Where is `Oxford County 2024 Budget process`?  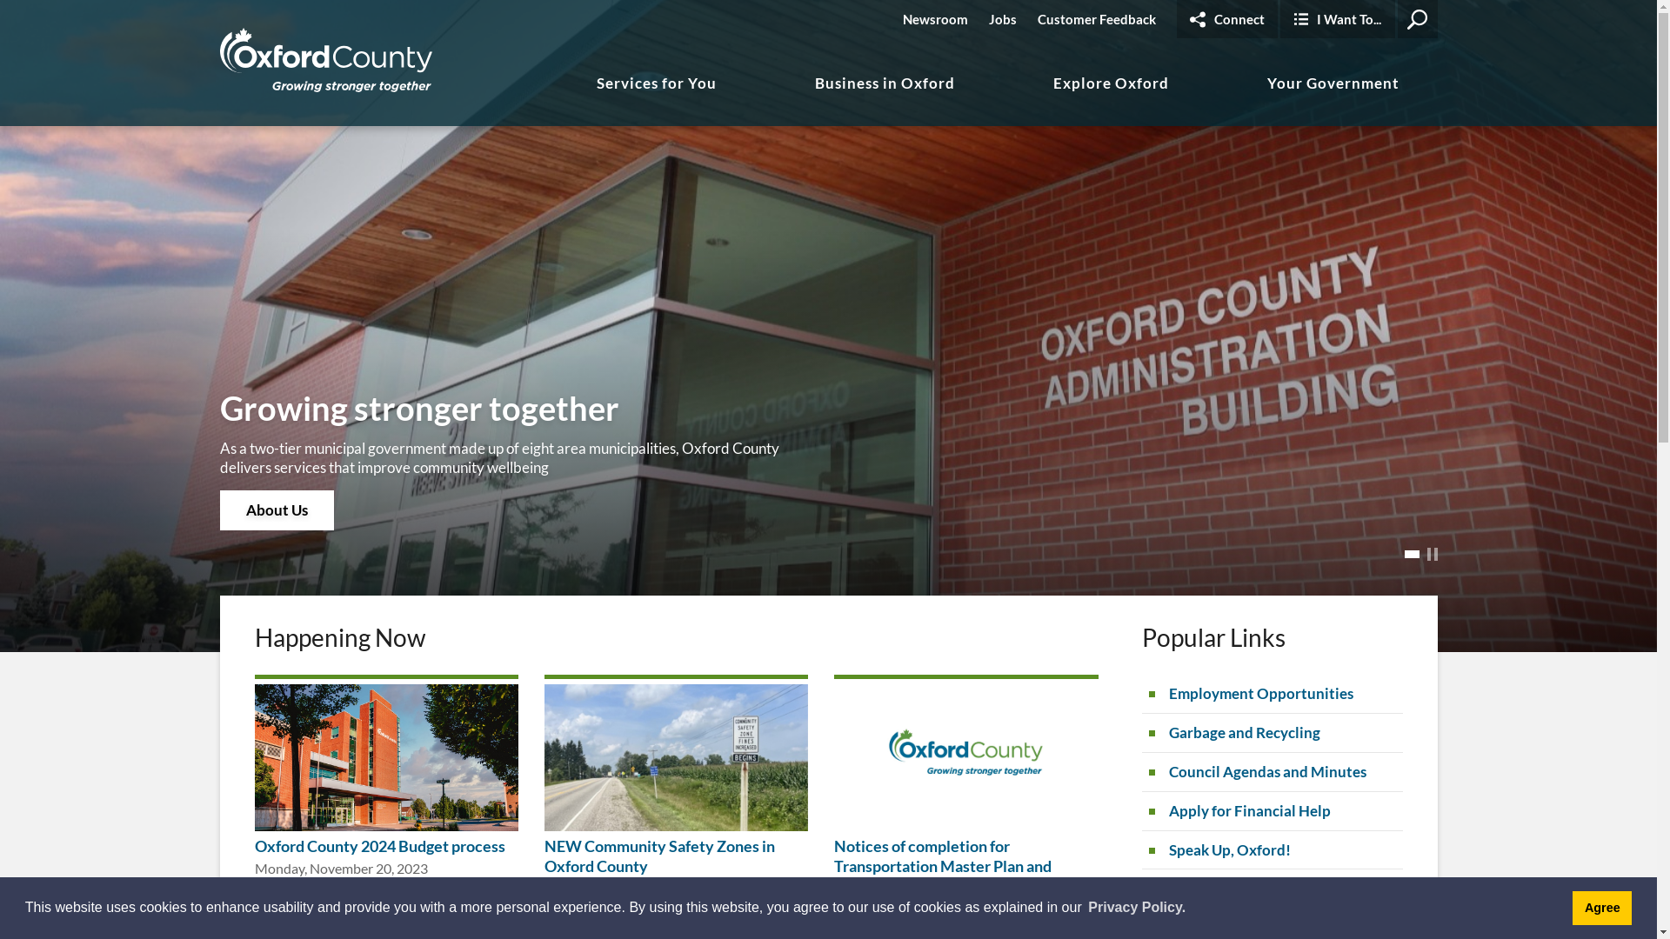 Oxford County 2024 Budget process is located at coordinates (379, 846).